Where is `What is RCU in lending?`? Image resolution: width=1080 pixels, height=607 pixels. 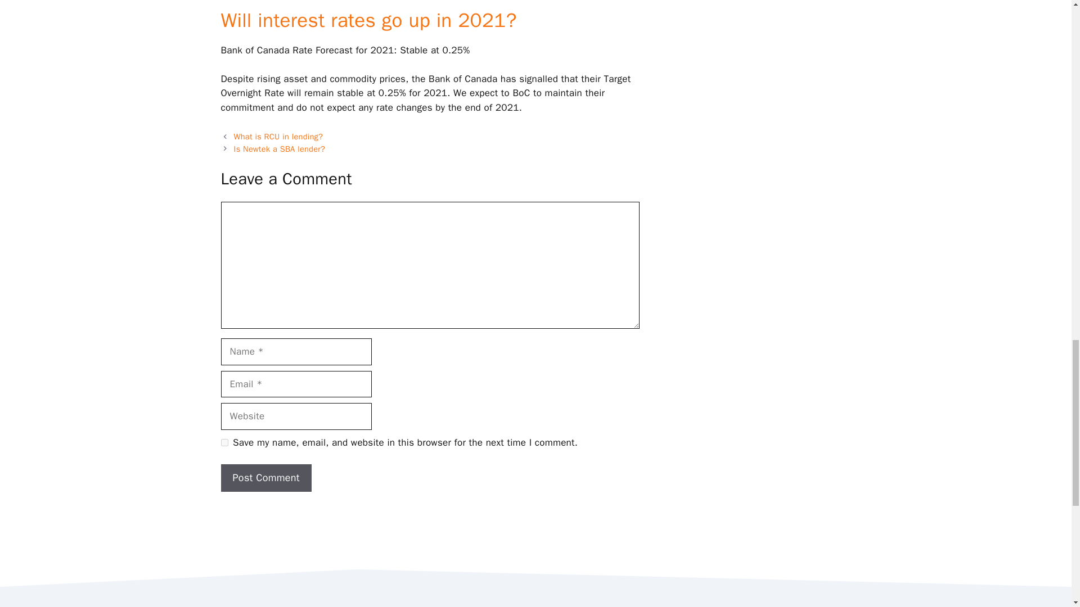
What is RCU in lending? is located at coordinates (278, 136).